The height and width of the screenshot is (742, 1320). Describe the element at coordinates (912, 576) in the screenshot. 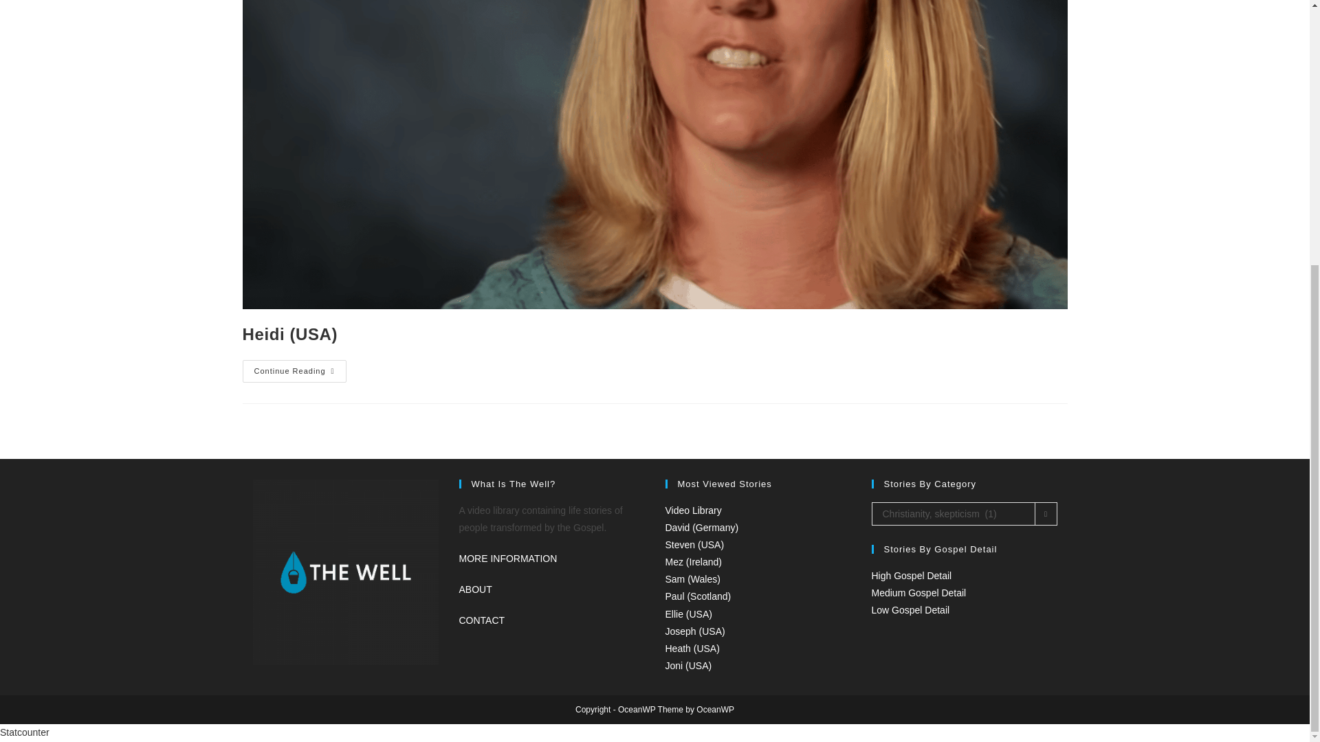

I see `High Gospel Detail` at that location.